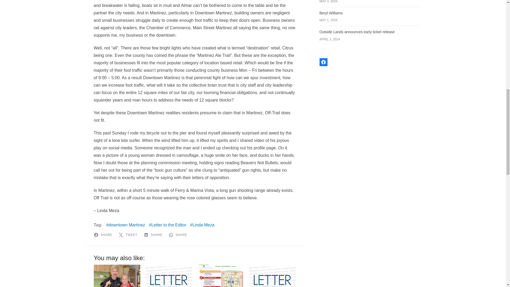 The image size is (510, 287). What do you see at coordinates (104, 235) in the screenshot?
I see `SHARE` at bounding box center [104, 235].